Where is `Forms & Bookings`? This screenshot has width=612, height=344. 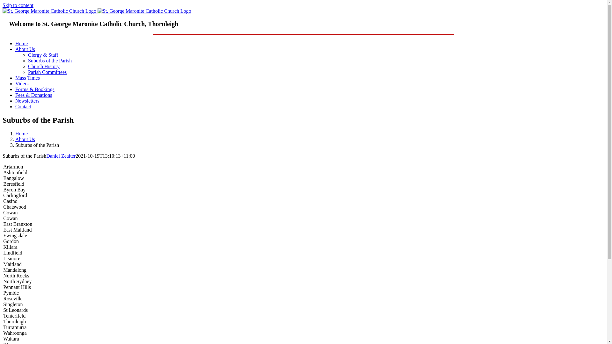
Forms & Bookings is located at coordinates (35, 89).